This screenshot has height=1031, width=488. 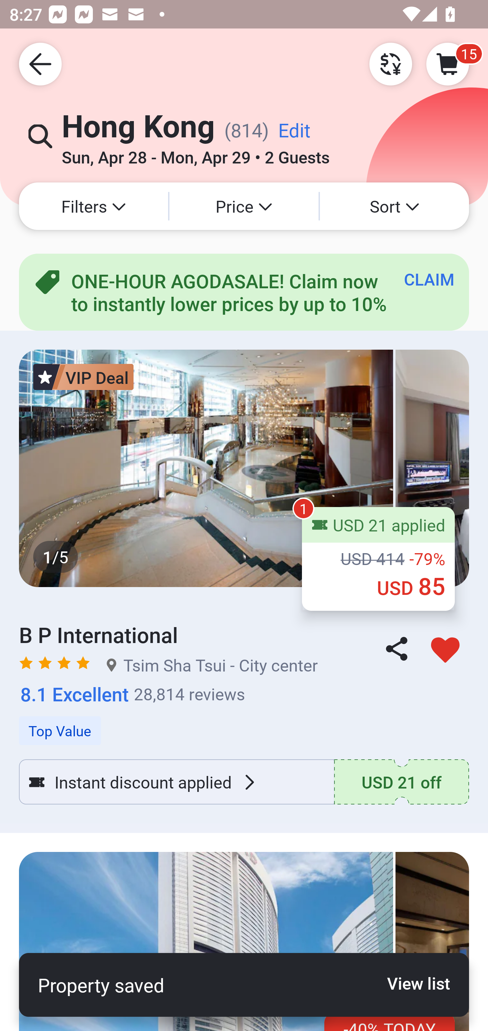 I want to click on USD 21 applied ‪USD 414 -79% ‪USD 85 1, so click(x=378, y=559).